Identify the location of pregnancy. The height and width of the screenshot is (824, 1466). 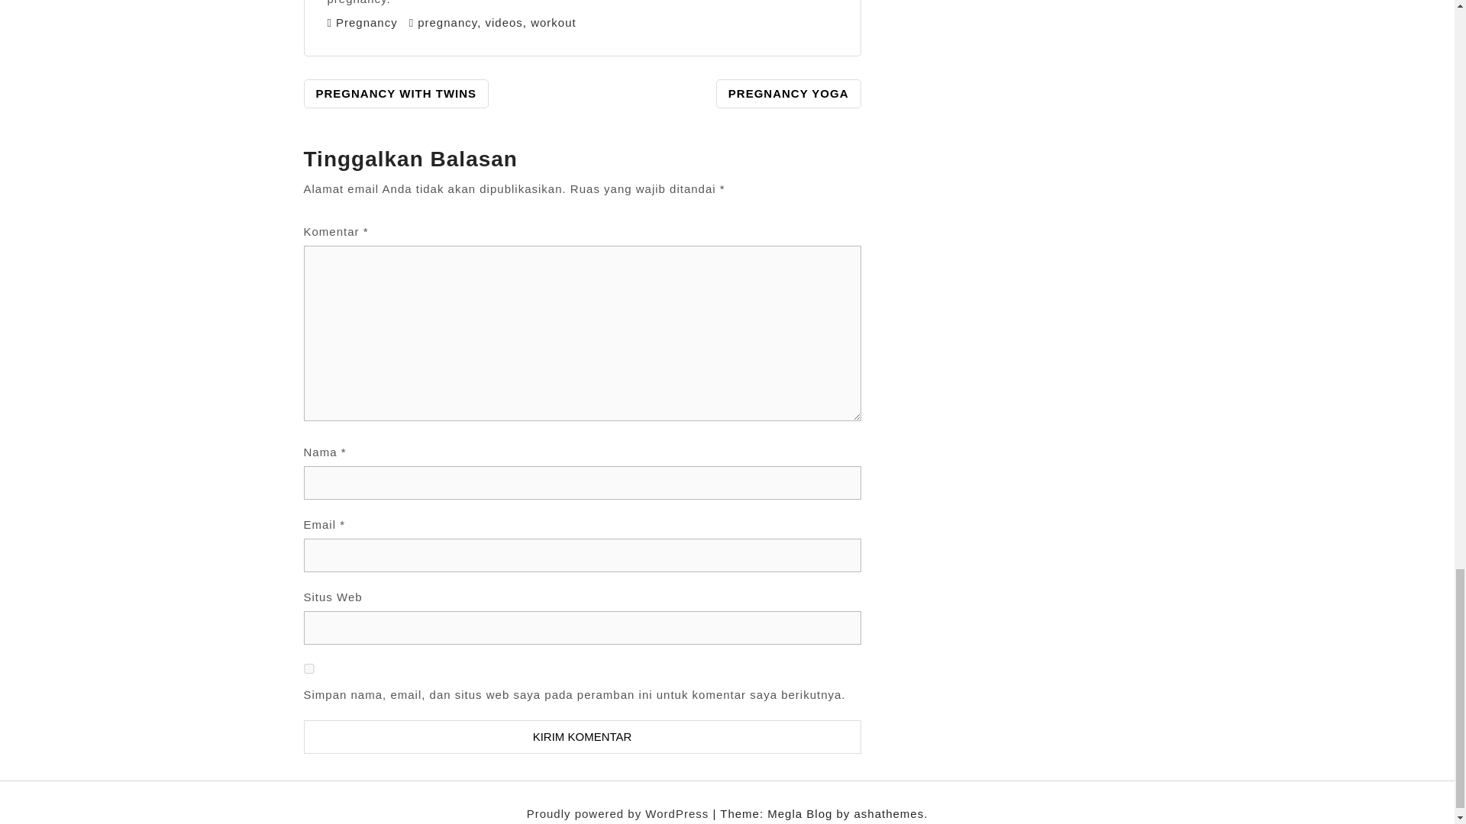
(447, 21).